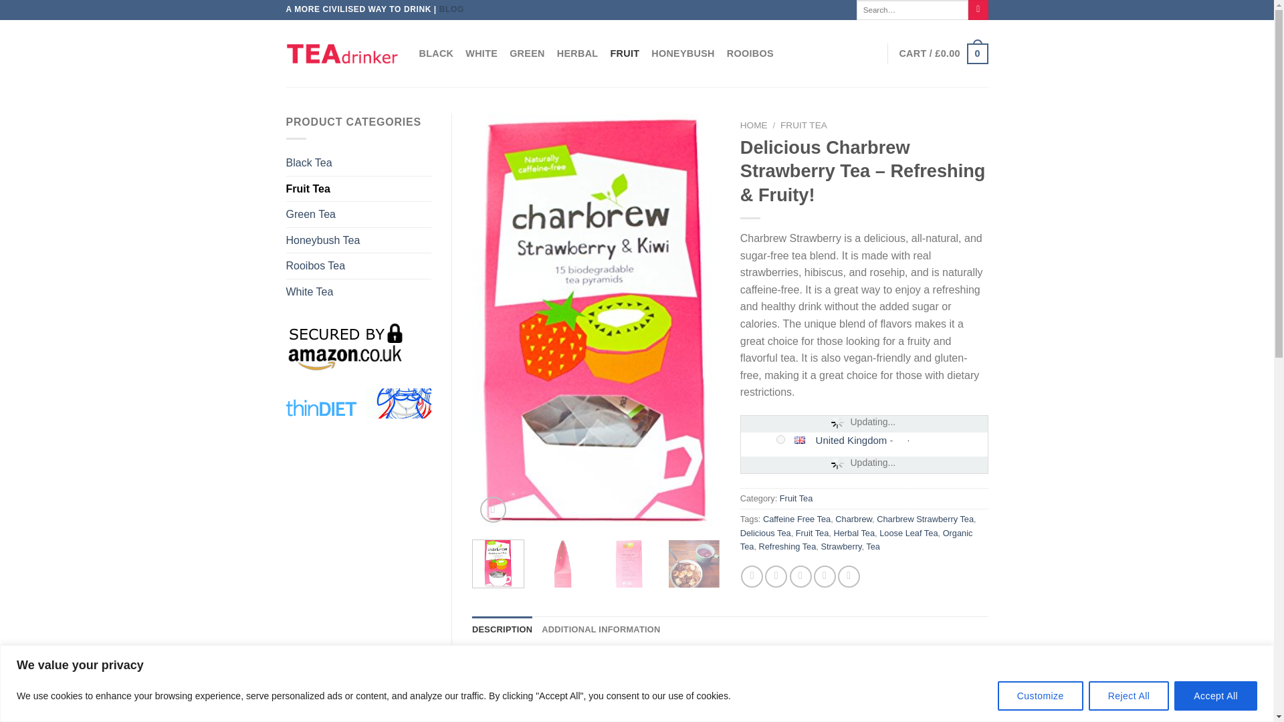  I want to click on White Tea, so click(358, 291).